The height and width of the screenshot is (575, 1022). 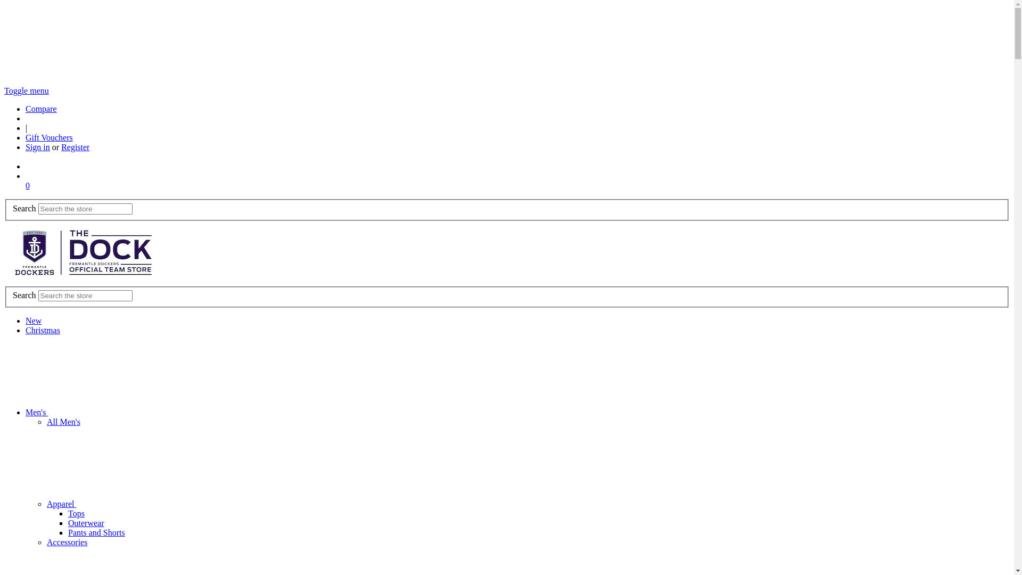 I want to click on Outerwear, so click(x=86, y=523).